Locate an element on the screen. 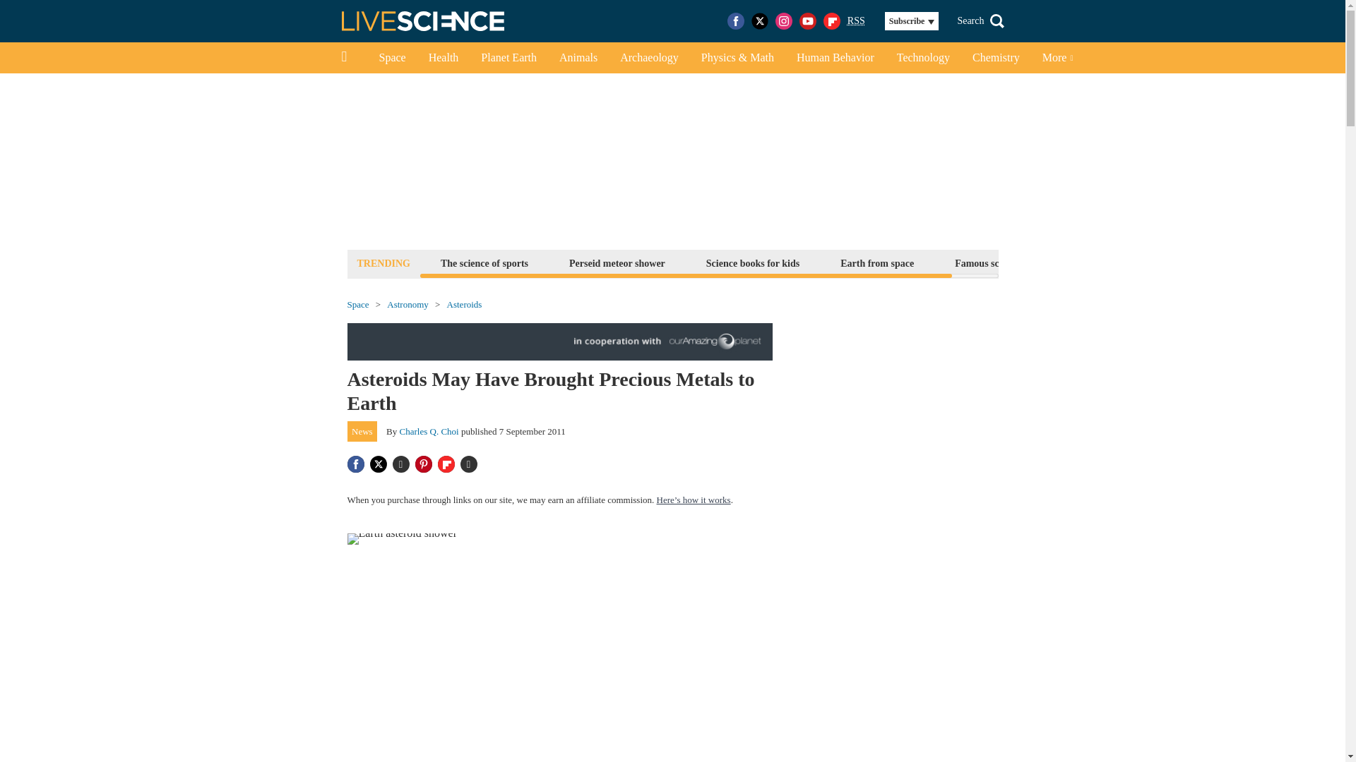 Image resolution: width=1356 pixels, height=762 pixels. Archaeology is located at coordinates (650, 58).